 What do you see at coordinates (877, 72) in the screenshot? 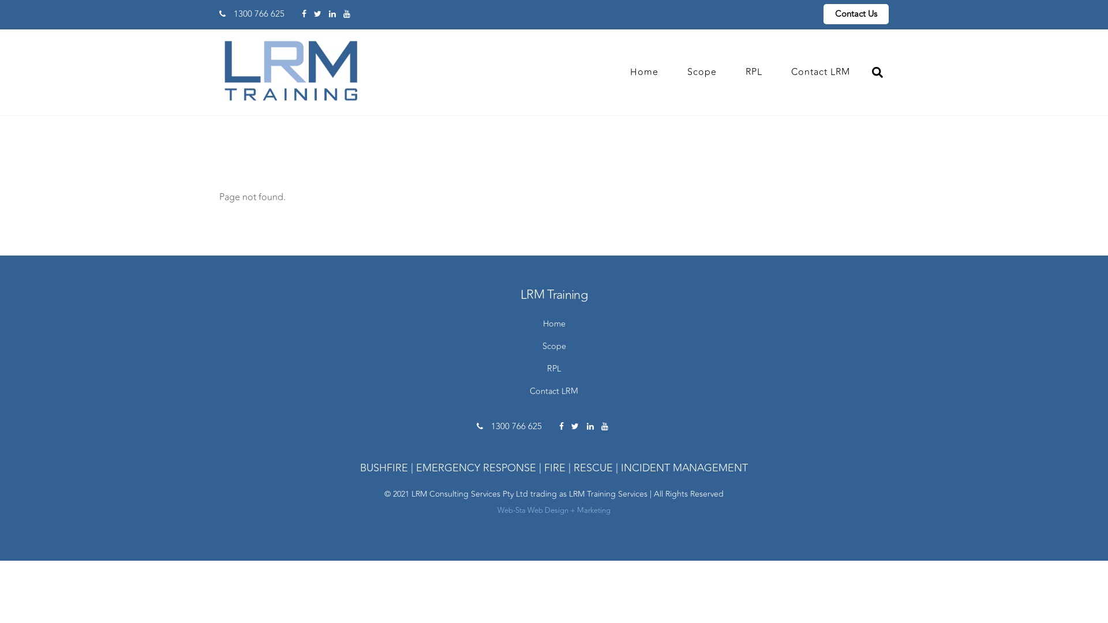
I see `Search` at bounding box center [877, 72].